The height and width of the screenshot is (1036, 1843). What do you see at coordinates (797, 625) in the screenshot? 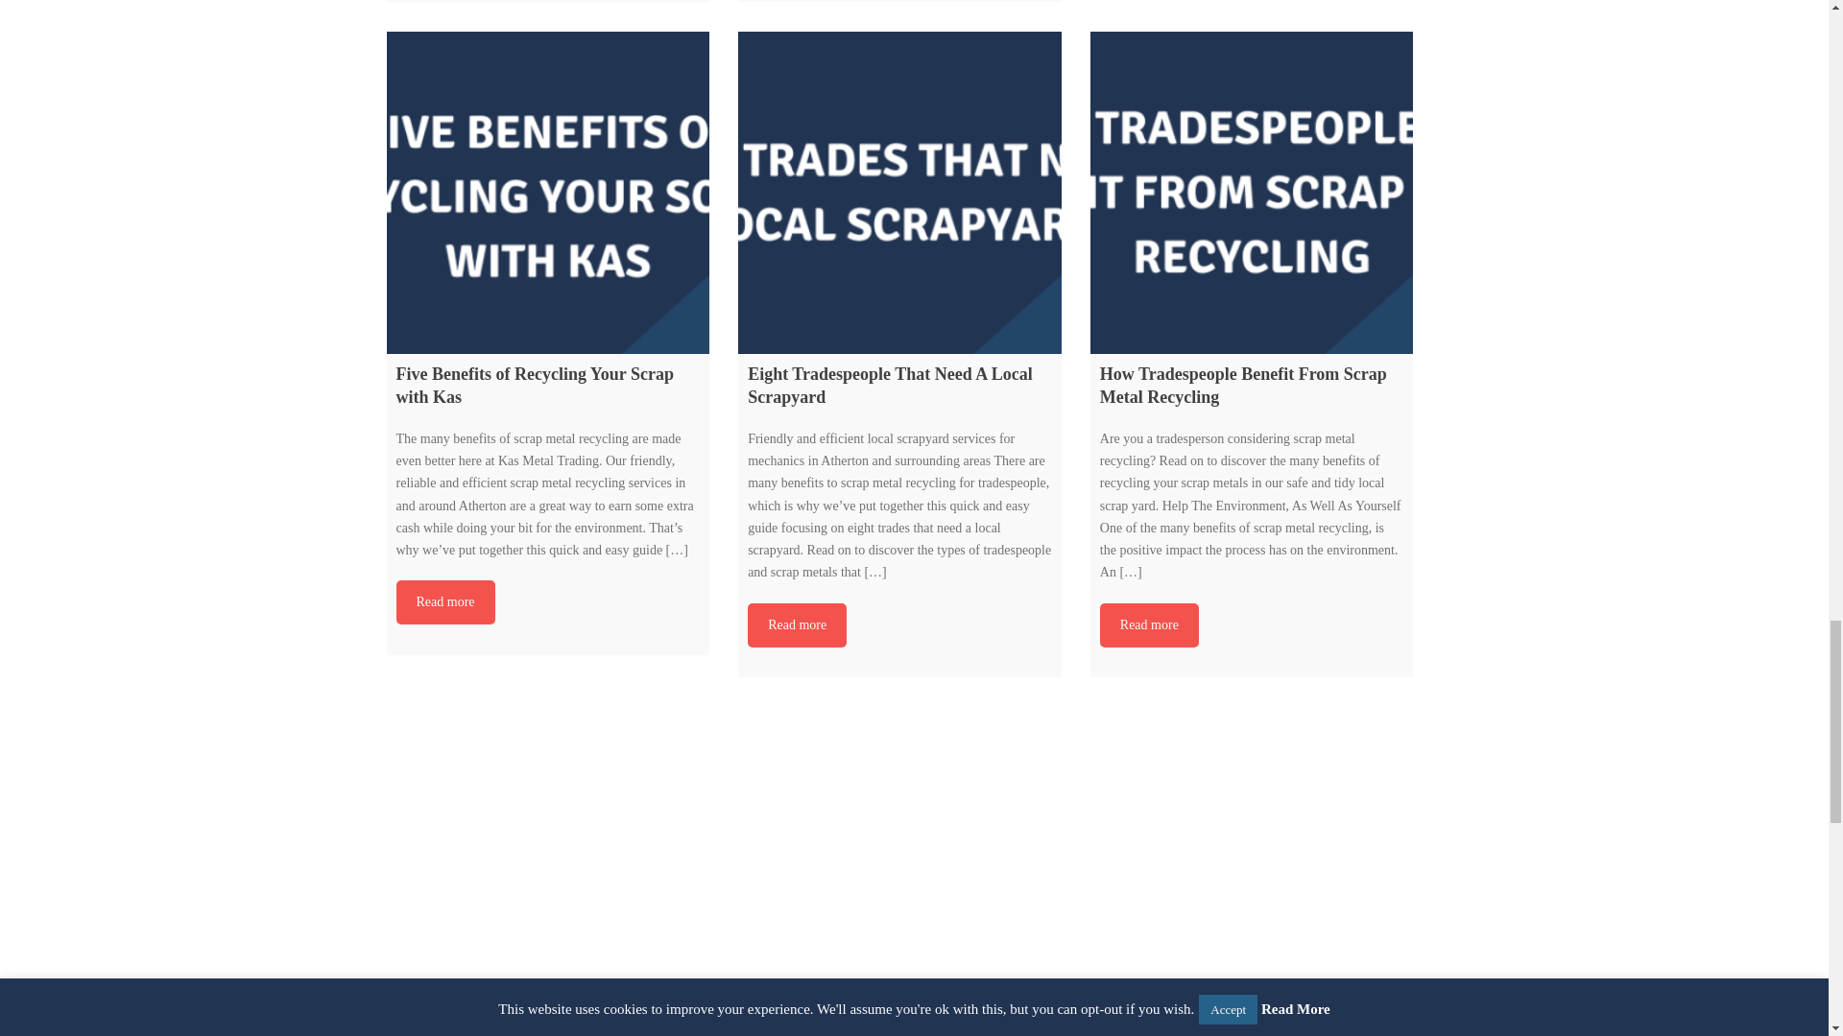
I see `Read more` at bounding box center [797, 625].